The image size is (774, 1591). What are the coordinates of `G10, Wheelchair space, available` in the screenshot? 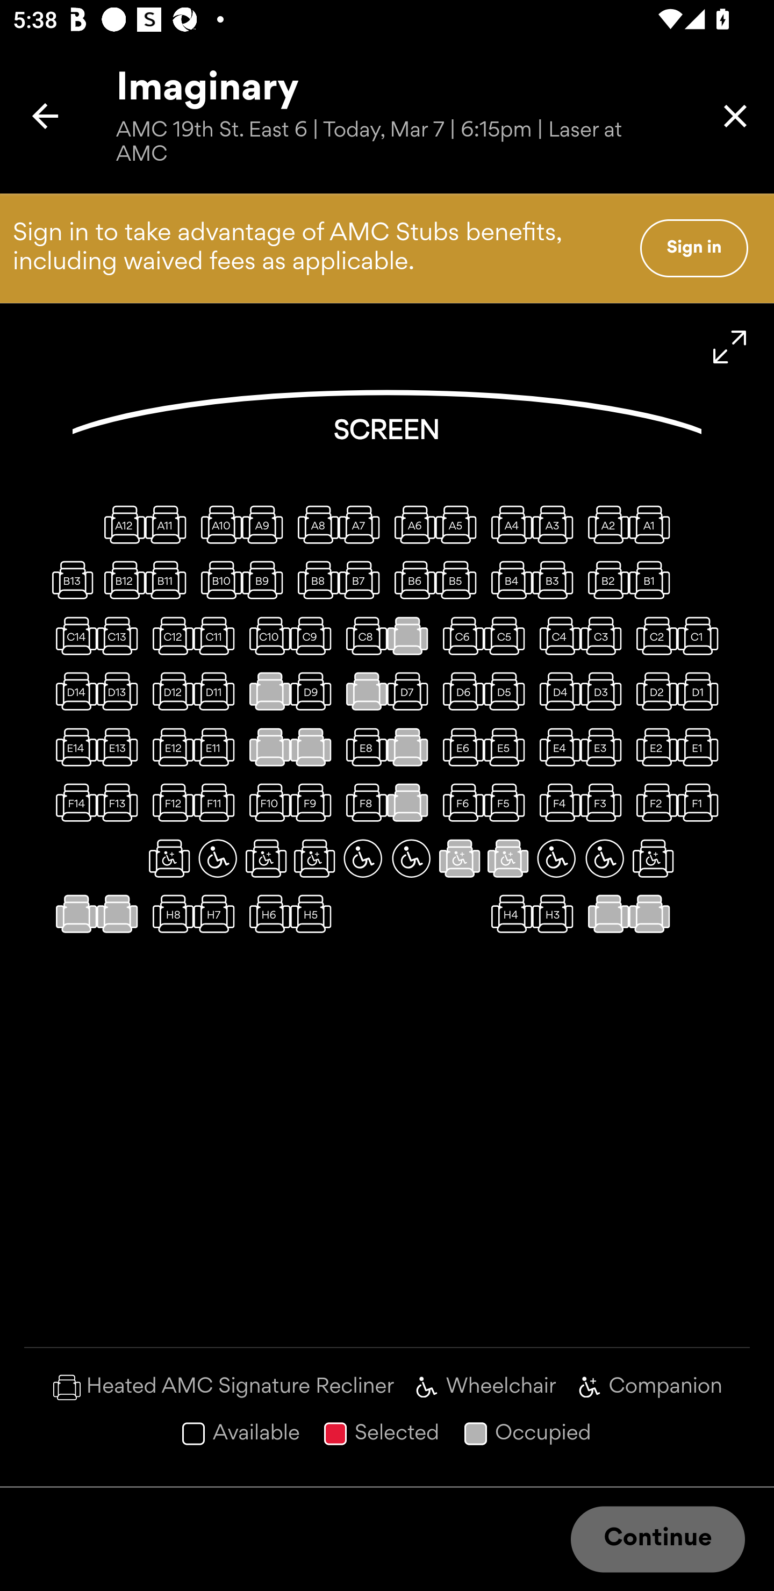 It's located at (217, 858).